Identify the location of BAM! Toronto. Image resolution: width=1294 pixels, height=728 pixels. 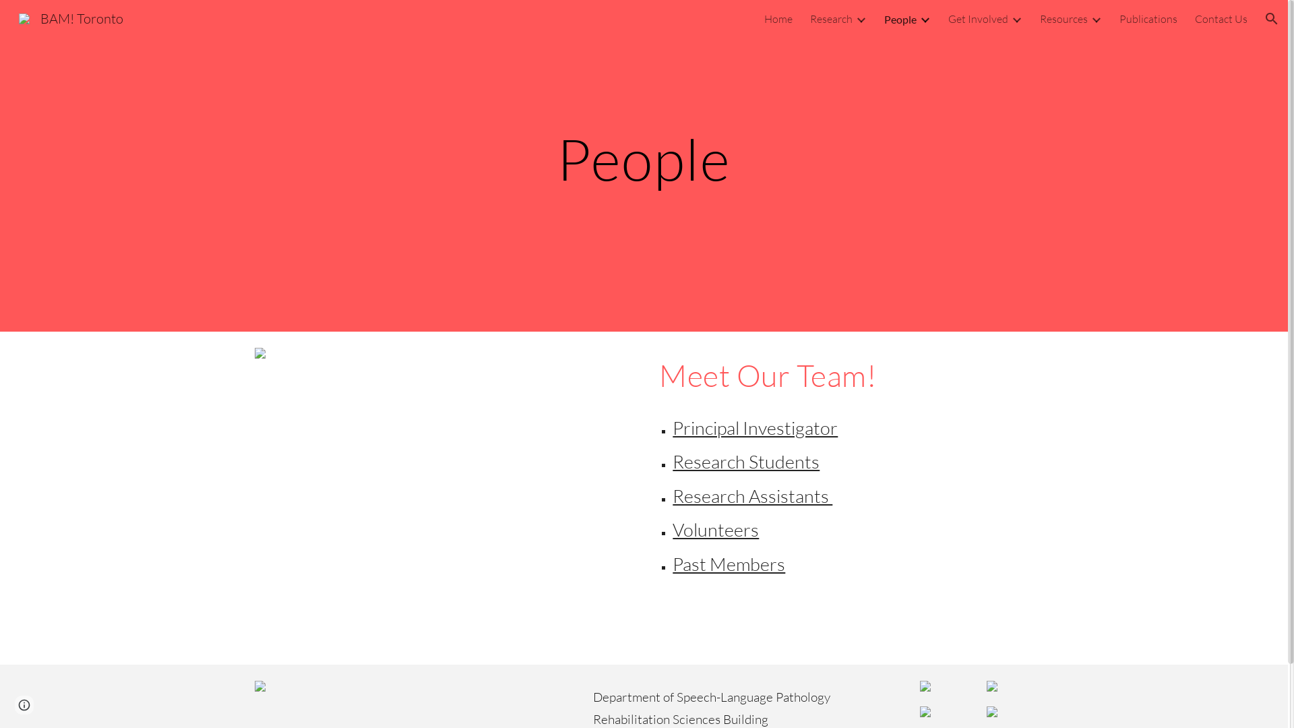
(71, 18).